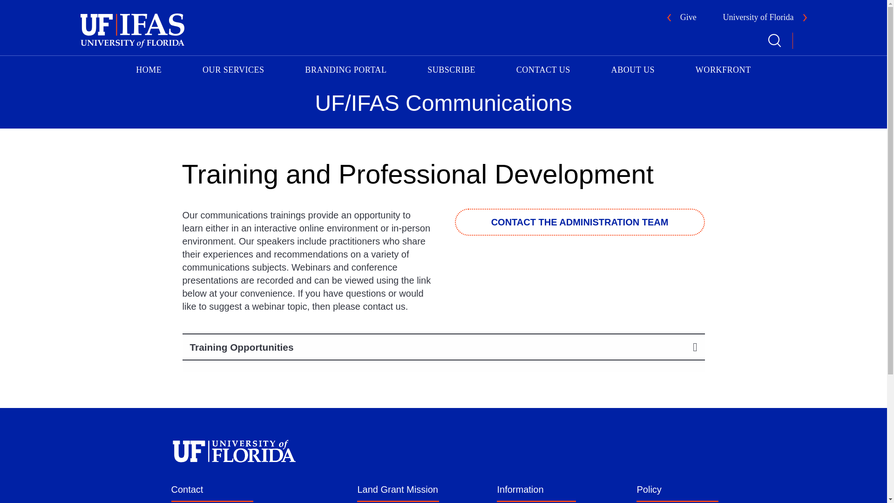  Describe the element at coordinates (723, 68) in the screenshot. I see `WORKFRONT` at that location.